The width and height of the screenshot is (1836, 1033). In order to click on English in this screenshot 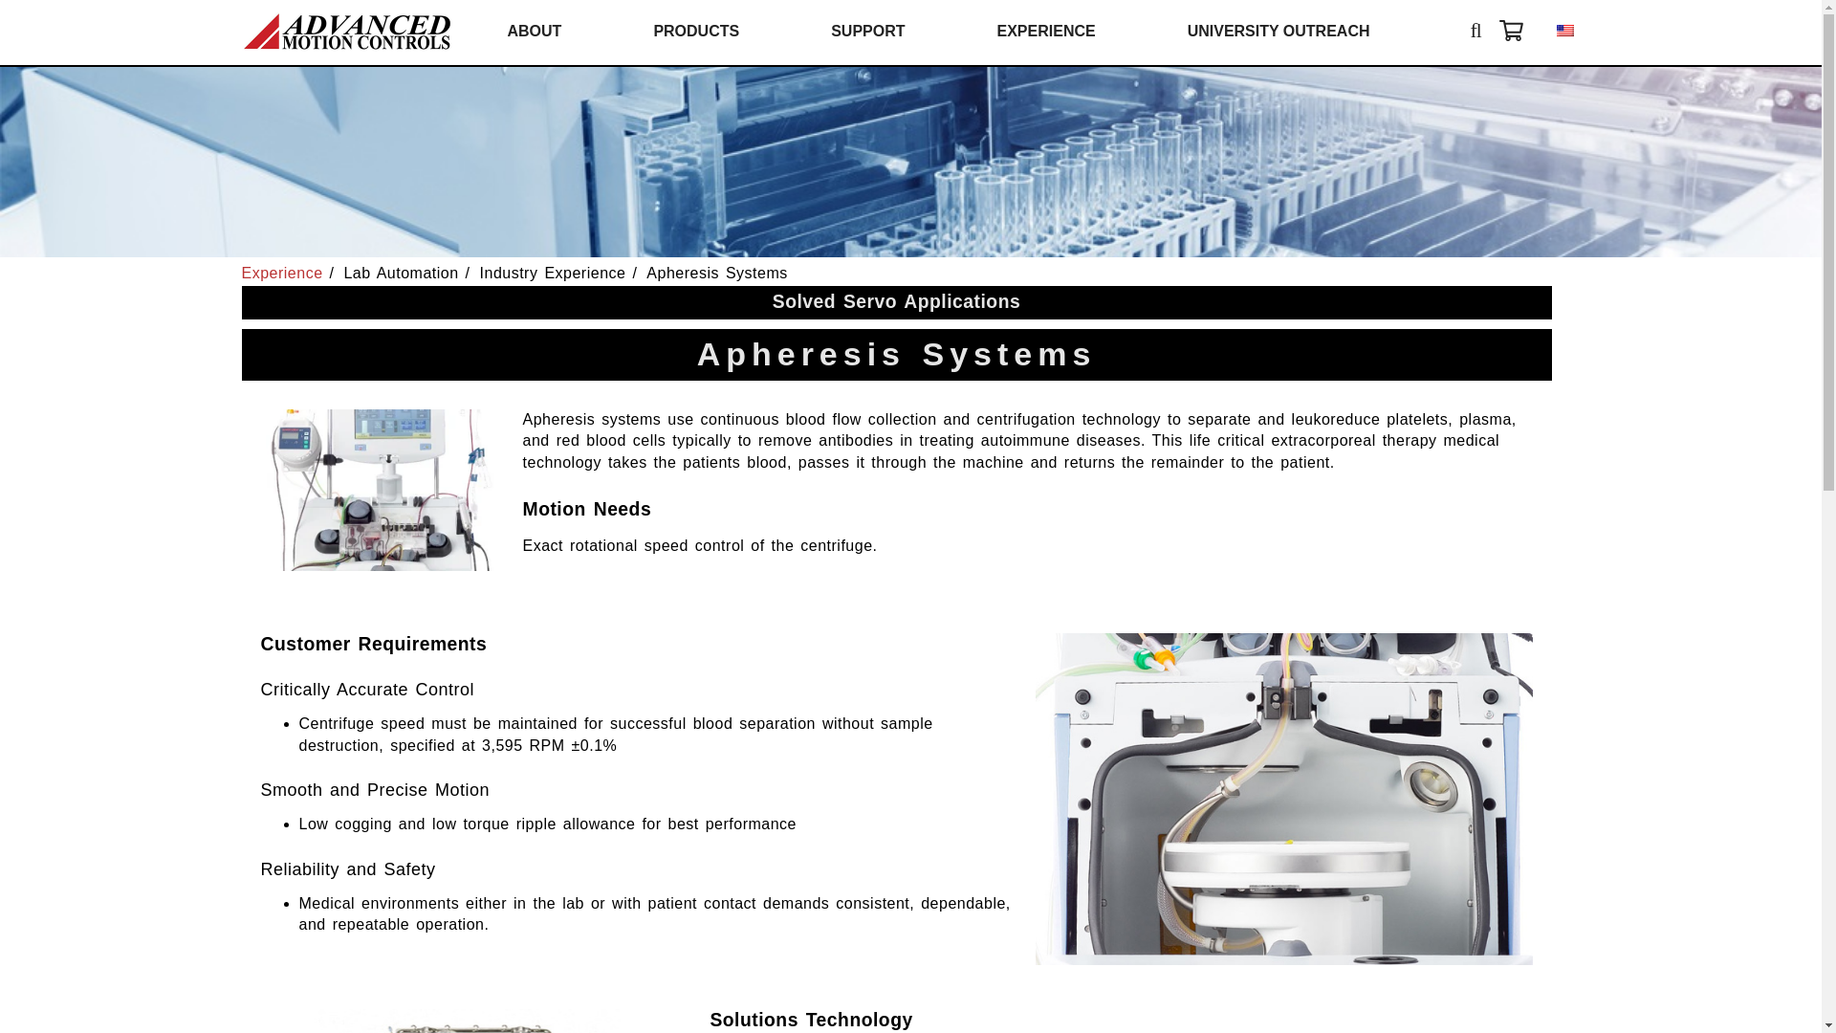, I will do `click(1565, 31)`.